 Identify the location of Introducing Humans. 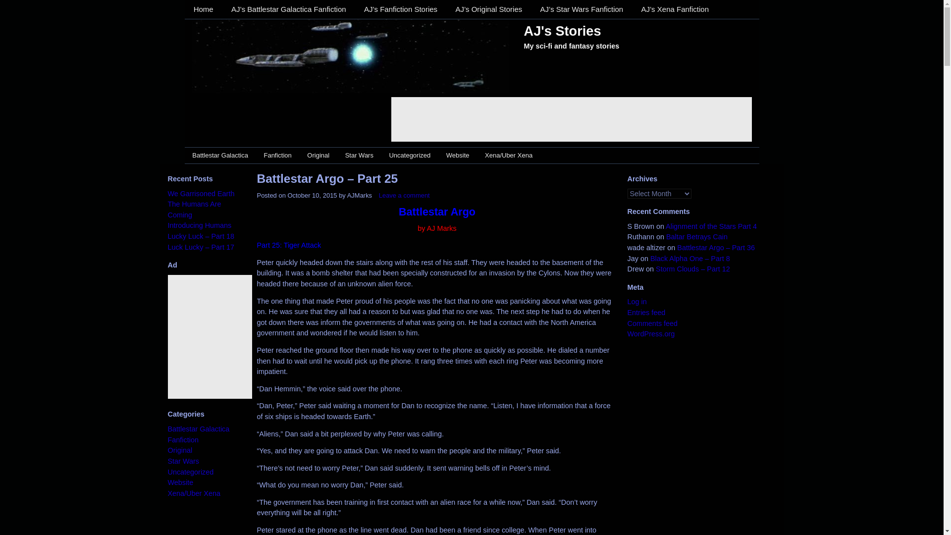
(199, 225).